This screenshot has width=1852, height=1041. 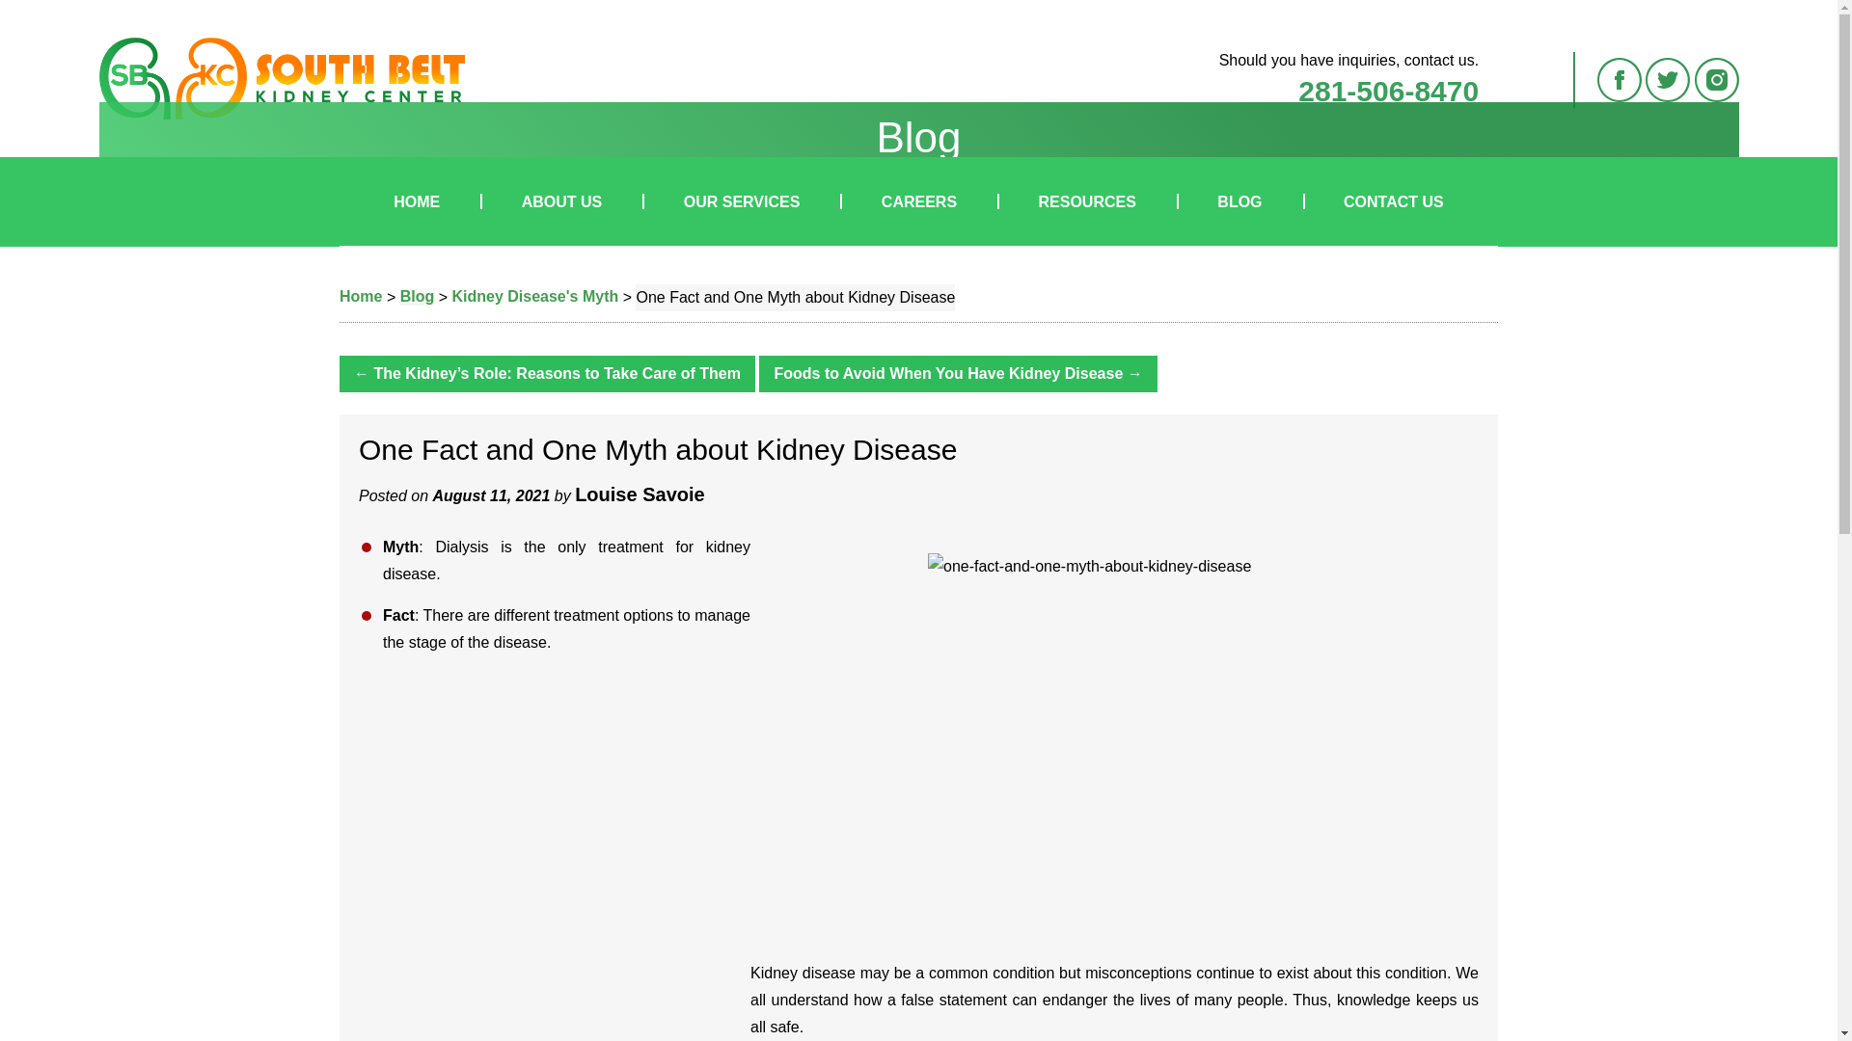 I want to click on Go to Home., so click(x=360, y=297).